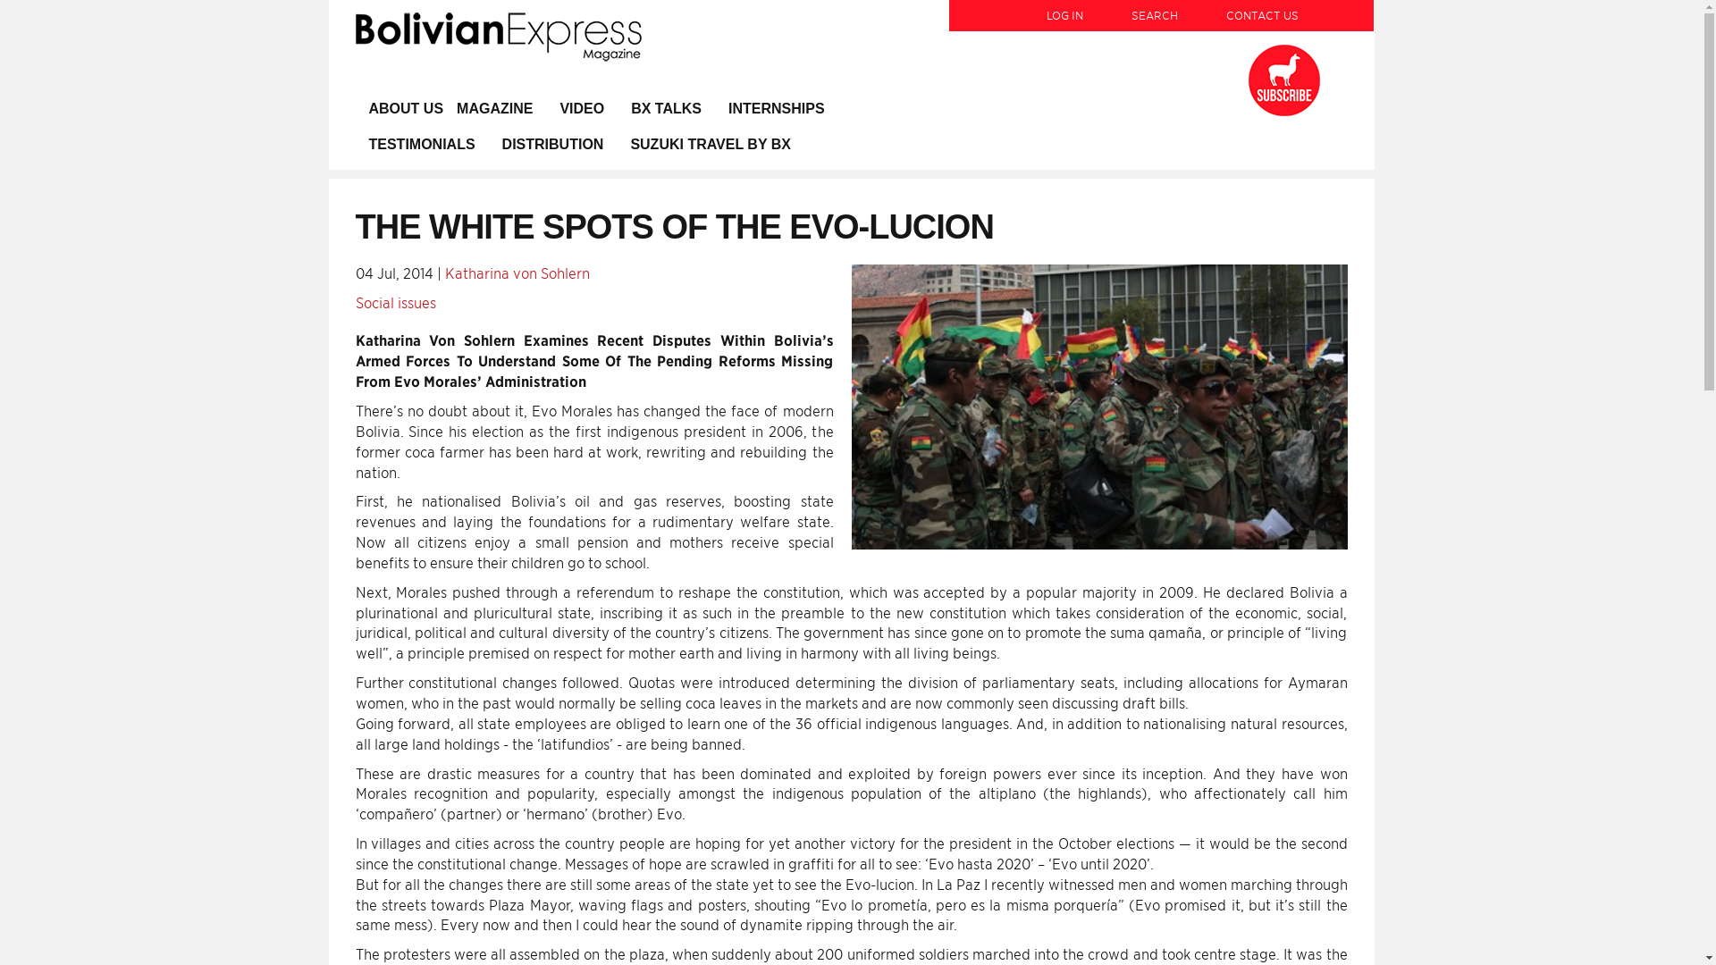  What do you see at coordinates (422, 145) in the screenshot?
I see `TESTIMONIALS` at bounding box center [422, 145].